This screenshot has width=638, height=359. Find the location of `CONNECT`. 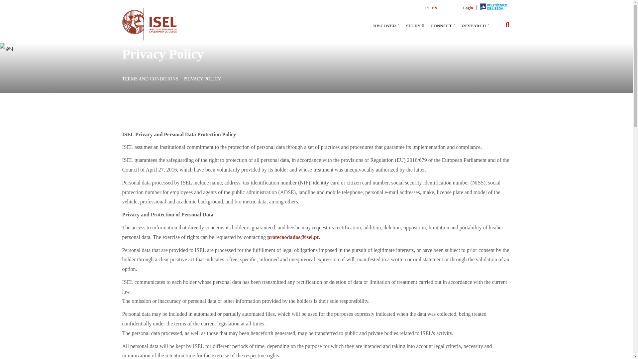

CONNECT is located at coordinates (443, 25).